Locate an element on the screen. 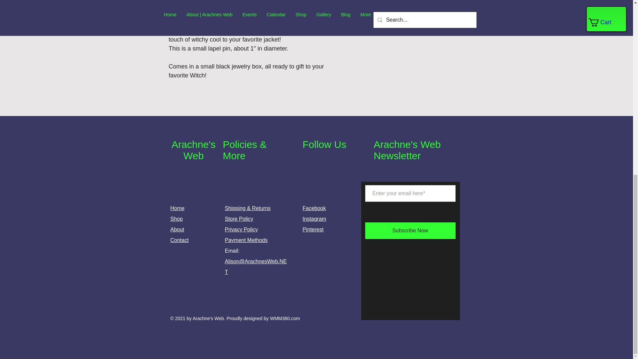 The height and width of the screenshot is (359, 638). Subscribe Now is located at coordinates (410, 231).